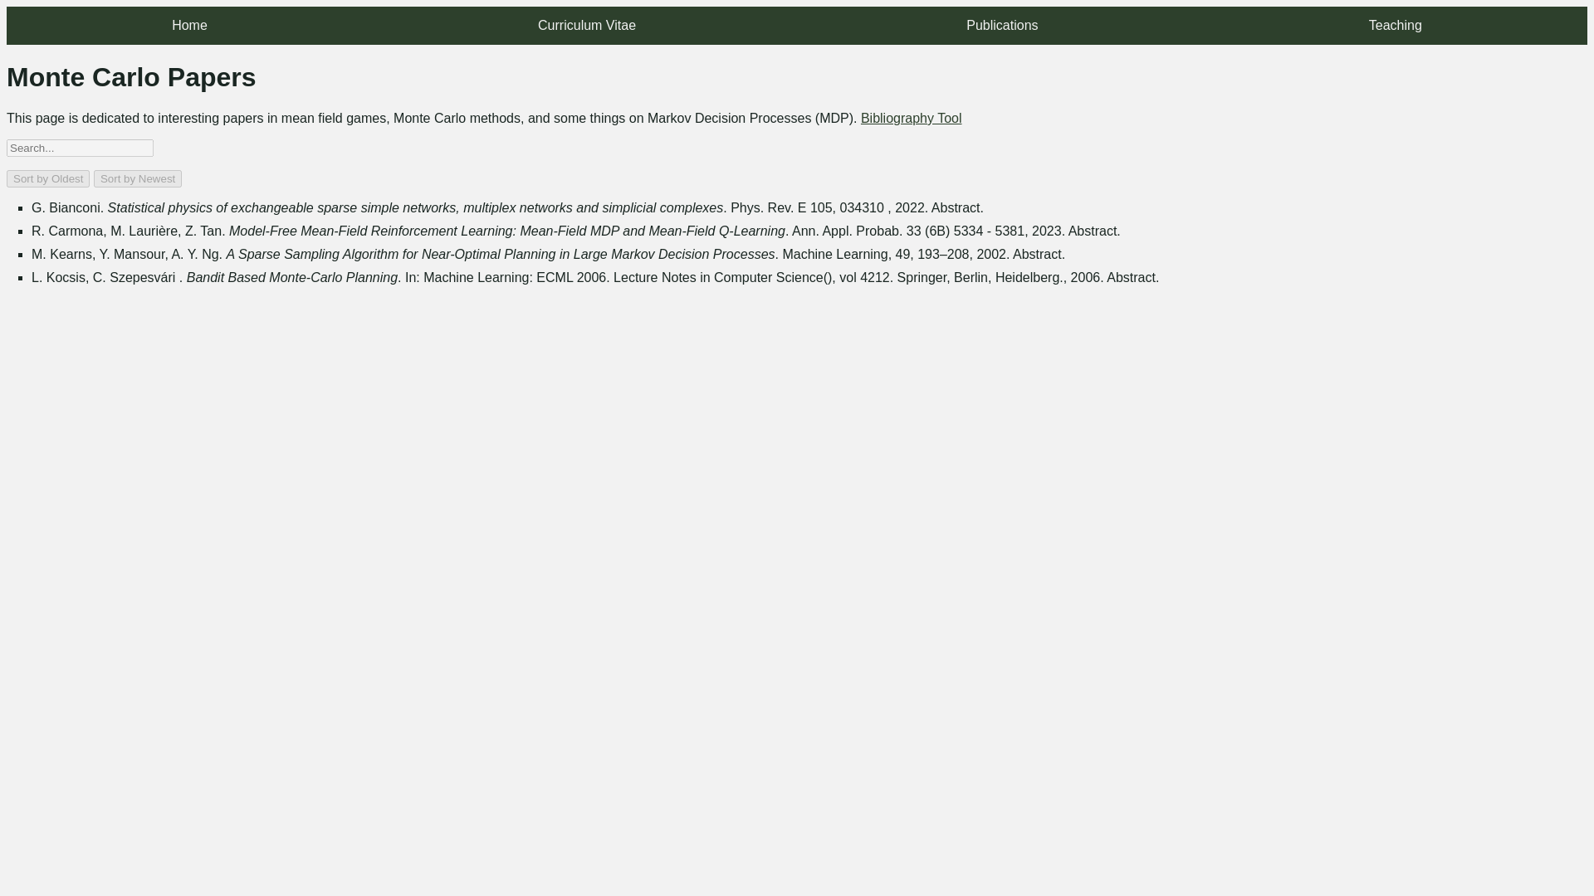 Image resolution: width=1594 pixels, height=896 pixels. What do you see at coordinates (47, 178) in the screenshot?
I see `Sort by Oldest` at bounding box center [47, 178].